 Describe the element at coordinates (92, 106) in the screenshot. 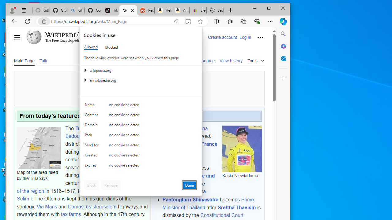

I see `Name` at that location.